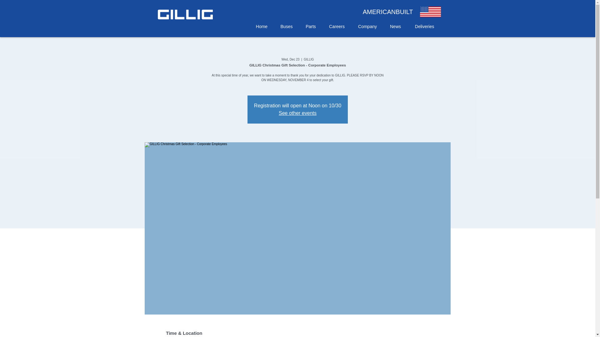  I want to click on News, so click(396, 27).